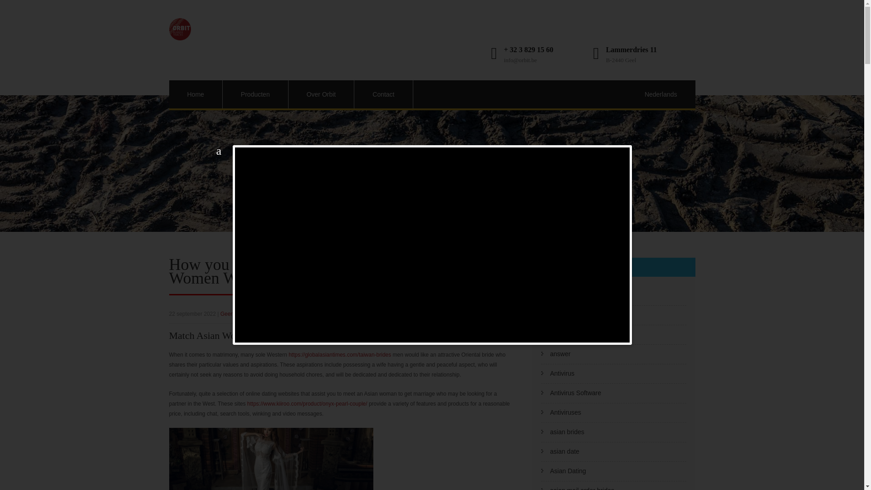 The image size is (871, 490). Describe the element at coordinates (575, 393) in the screenshot. I see `Antivirus Software` at that location.